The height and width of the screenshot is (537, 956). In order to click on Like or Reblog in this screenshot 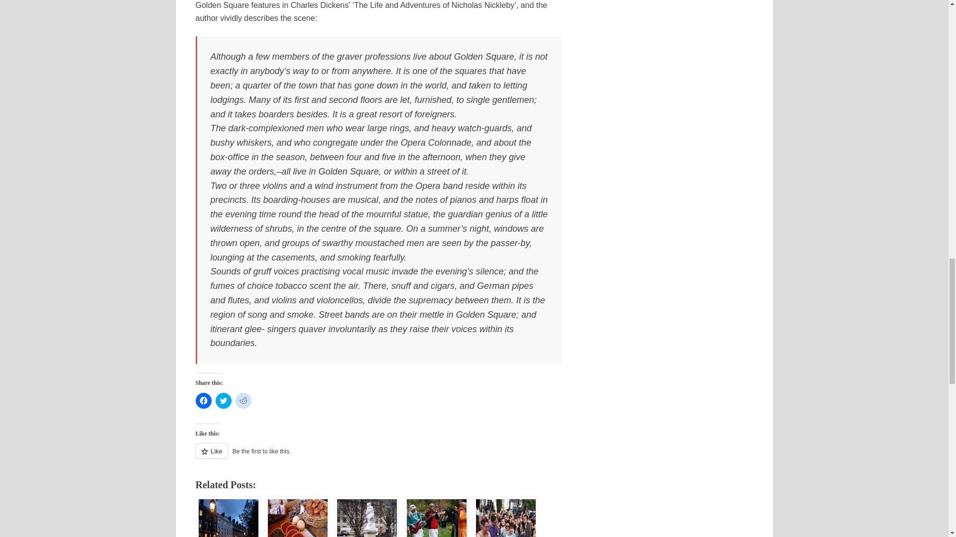, I will do `click(378, 456)`.